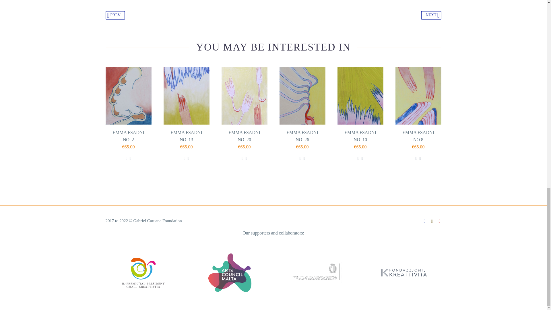  I want to click on youtube, so click(440, 221).